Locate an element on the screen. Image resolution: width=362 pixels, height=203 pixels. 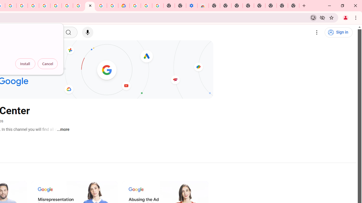
New Tab is located at coordinates (294, 6).